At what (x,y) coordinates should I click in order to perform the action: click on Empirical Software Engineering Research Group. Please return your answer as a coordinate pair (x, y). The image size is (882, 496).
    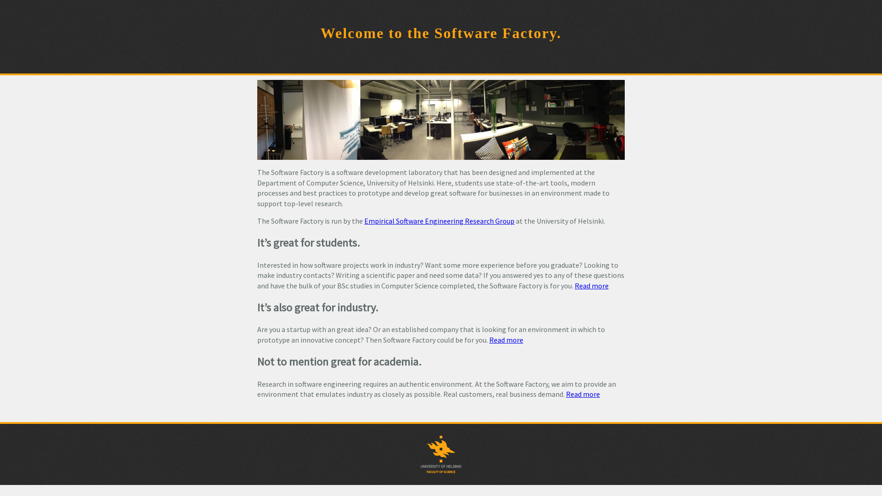
    Looking at the image, I should click on (439, 221).